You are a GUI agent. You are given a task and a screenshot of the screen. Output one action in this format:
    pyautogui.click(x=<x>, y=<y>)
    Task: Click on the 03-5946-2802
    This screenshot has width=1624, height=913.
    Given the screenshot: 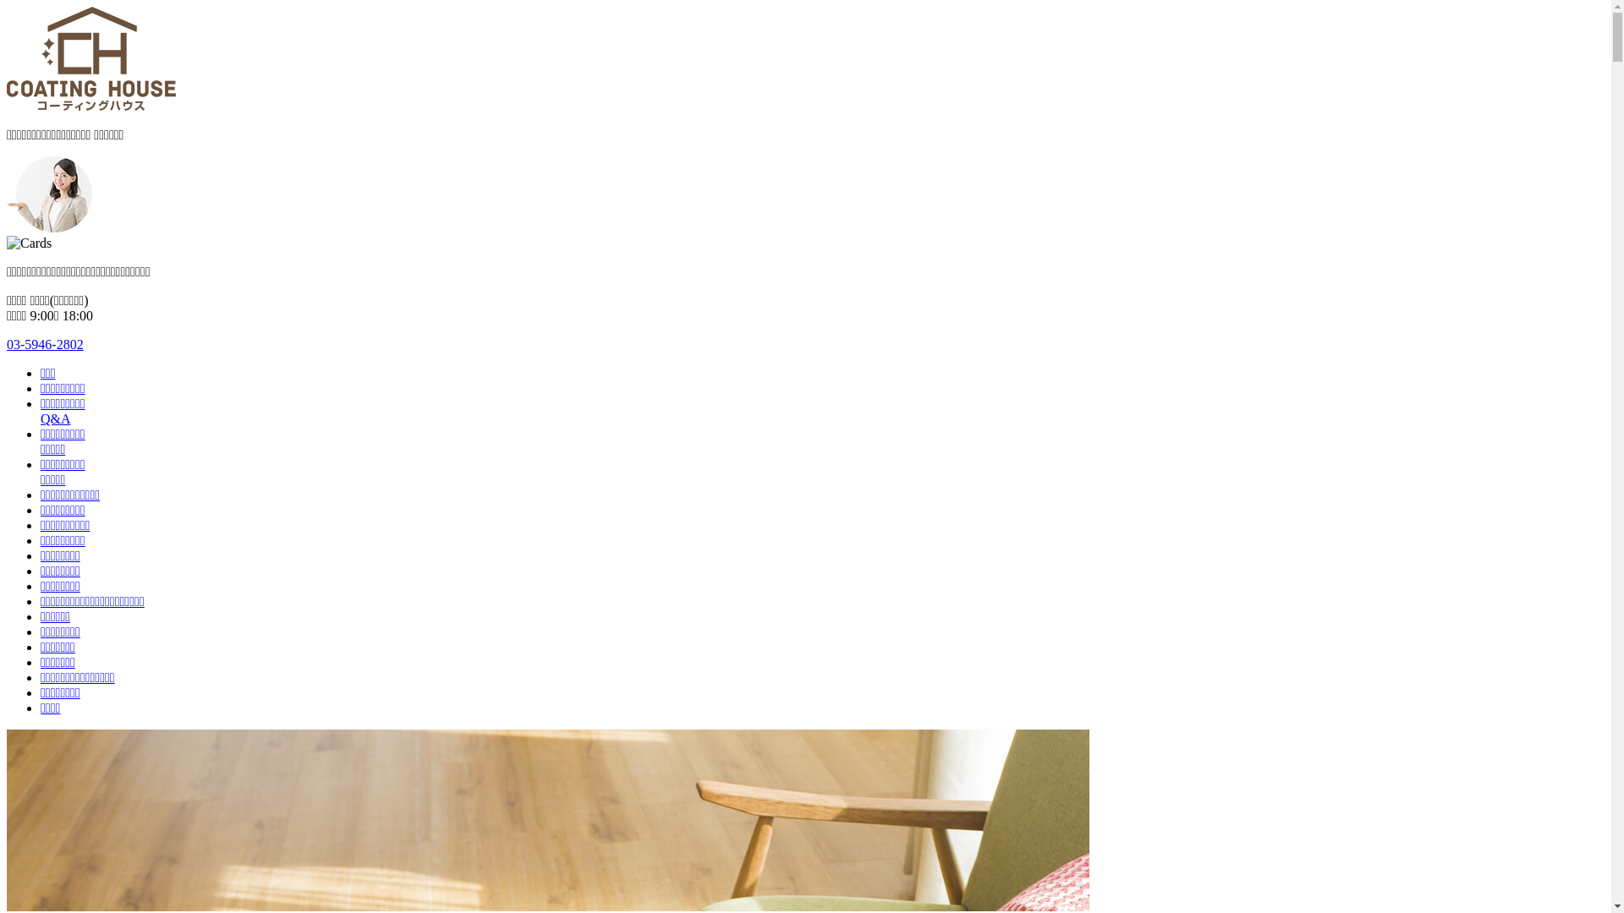 What is the action you would take?
    pyautogui.click(x=46, y=345)
    